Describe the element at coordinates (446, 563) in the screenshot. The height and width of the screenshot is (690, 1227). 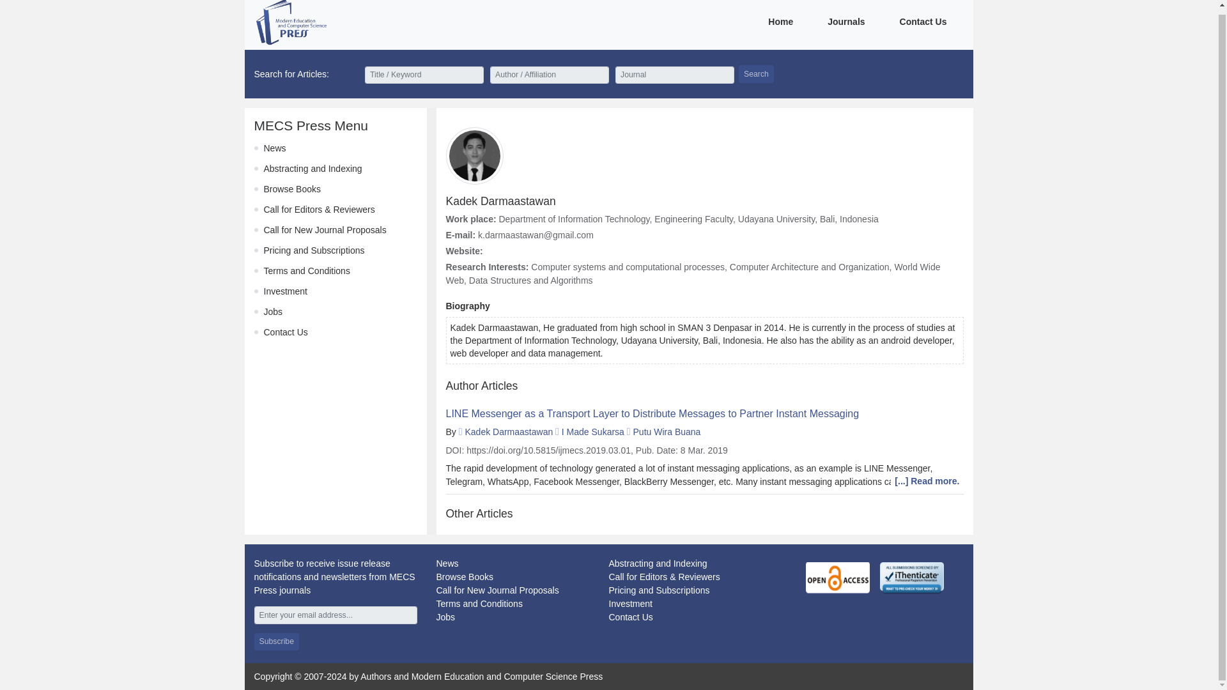
I see `News` at that location.